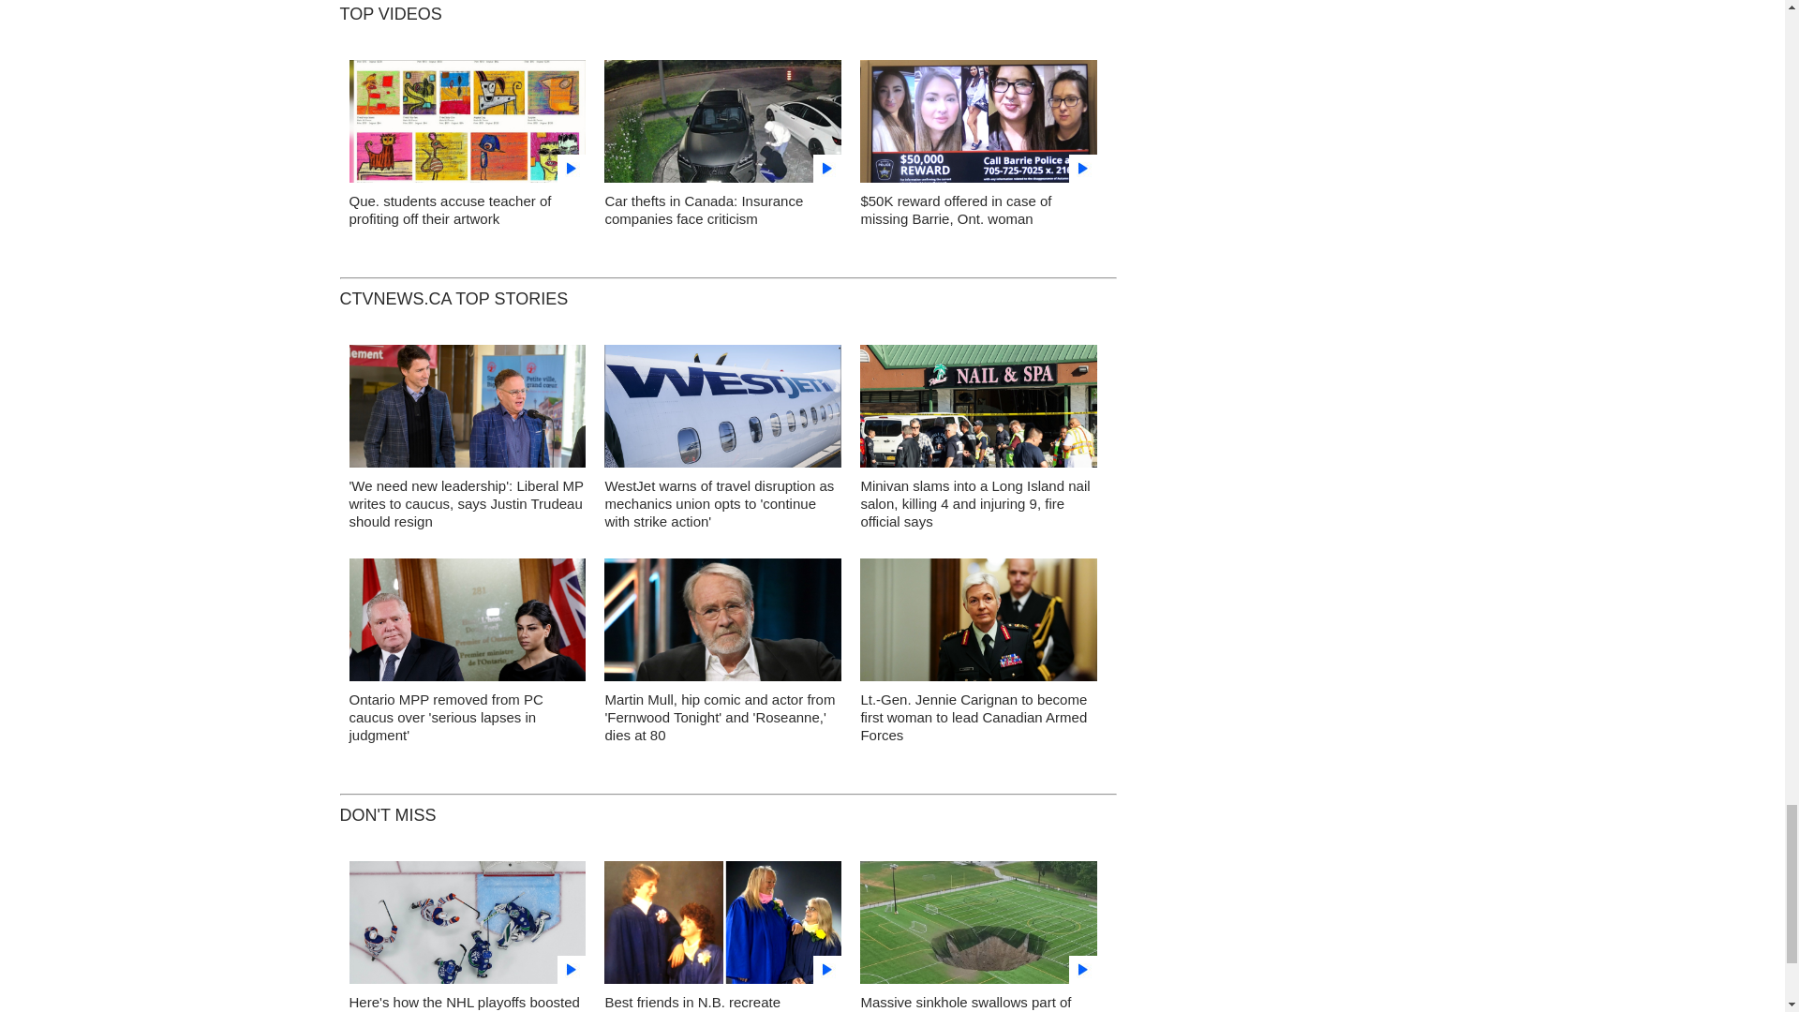 Image resolution: width=1799 pixels, height=1012 pixels. I want to click on stolen vehicle, so click(723, 126).